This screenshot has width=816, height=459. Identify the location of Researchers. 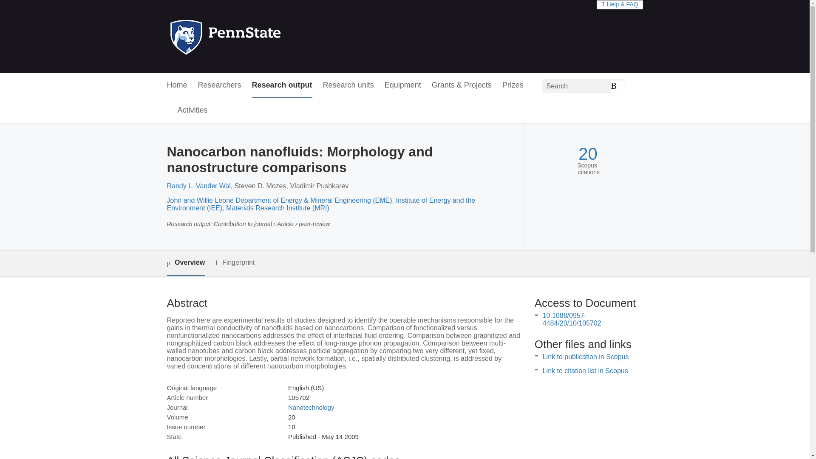
(220, 85).